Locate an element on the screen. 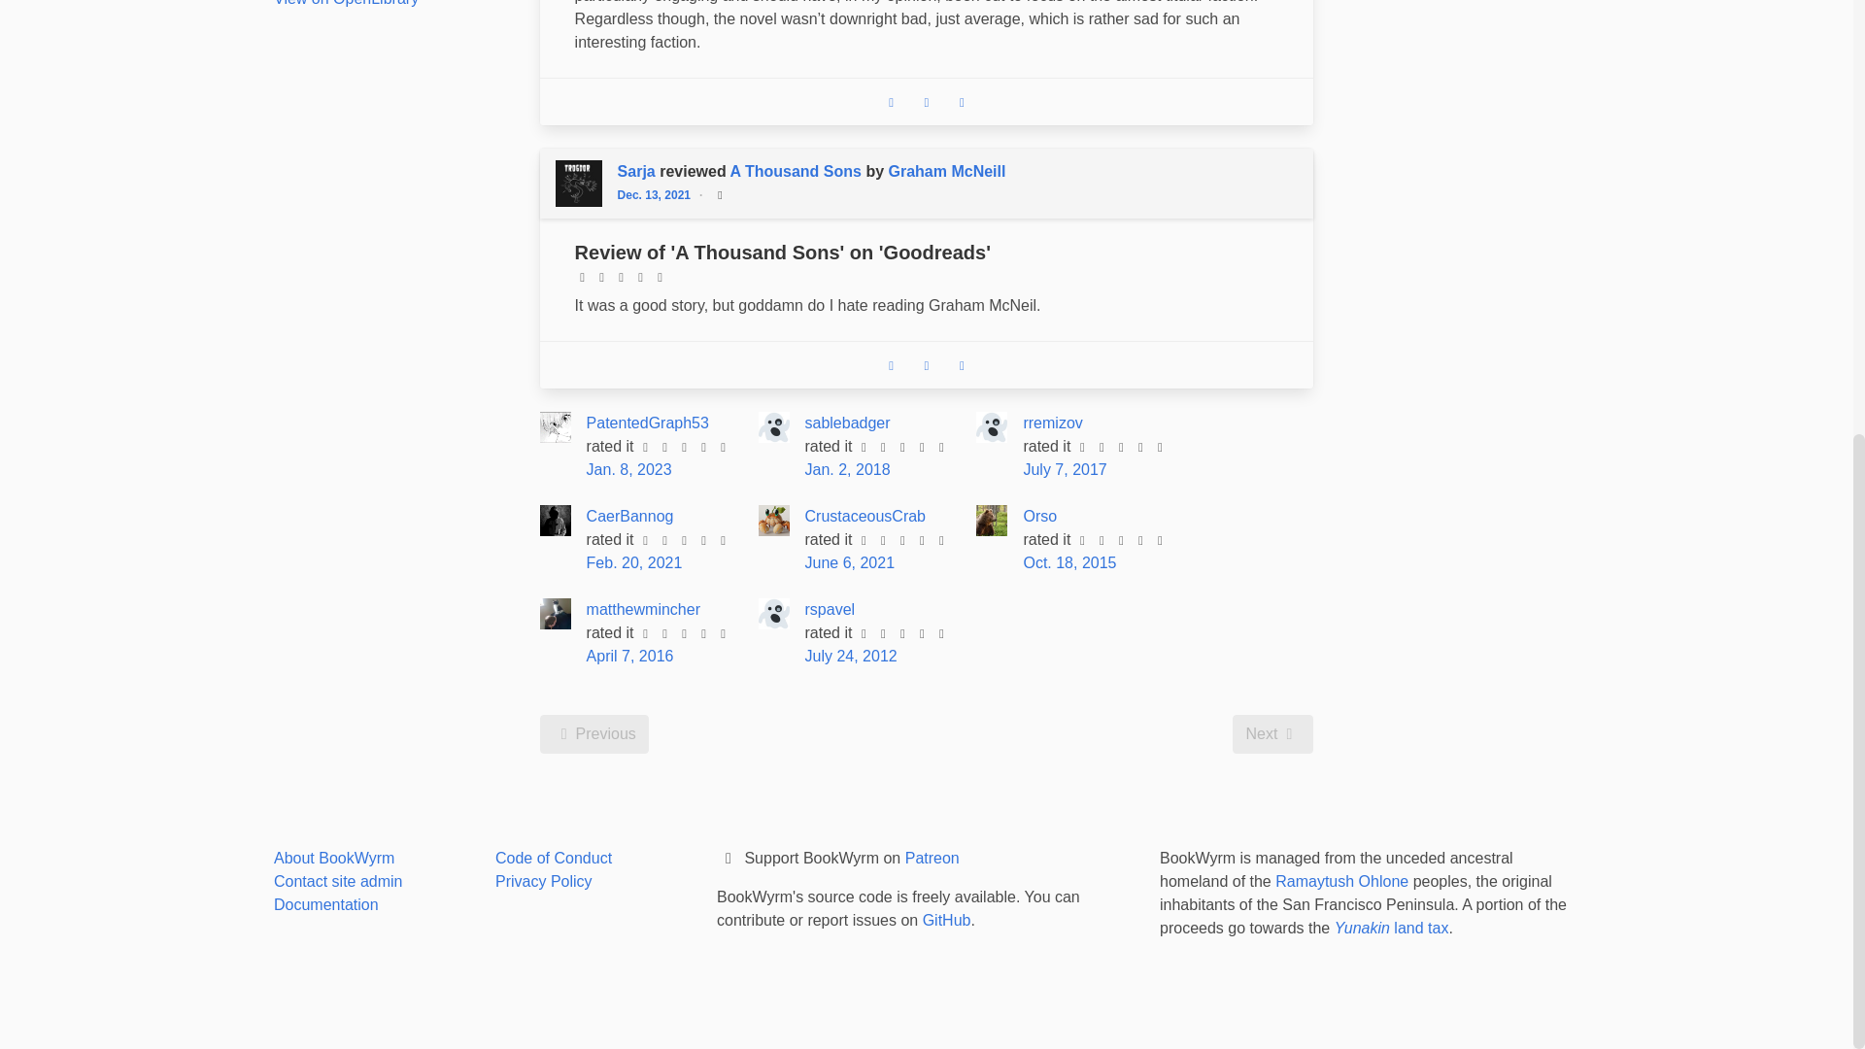 This screenshot has width=1865, height=1049. Public is located at coordinates (927, 365).